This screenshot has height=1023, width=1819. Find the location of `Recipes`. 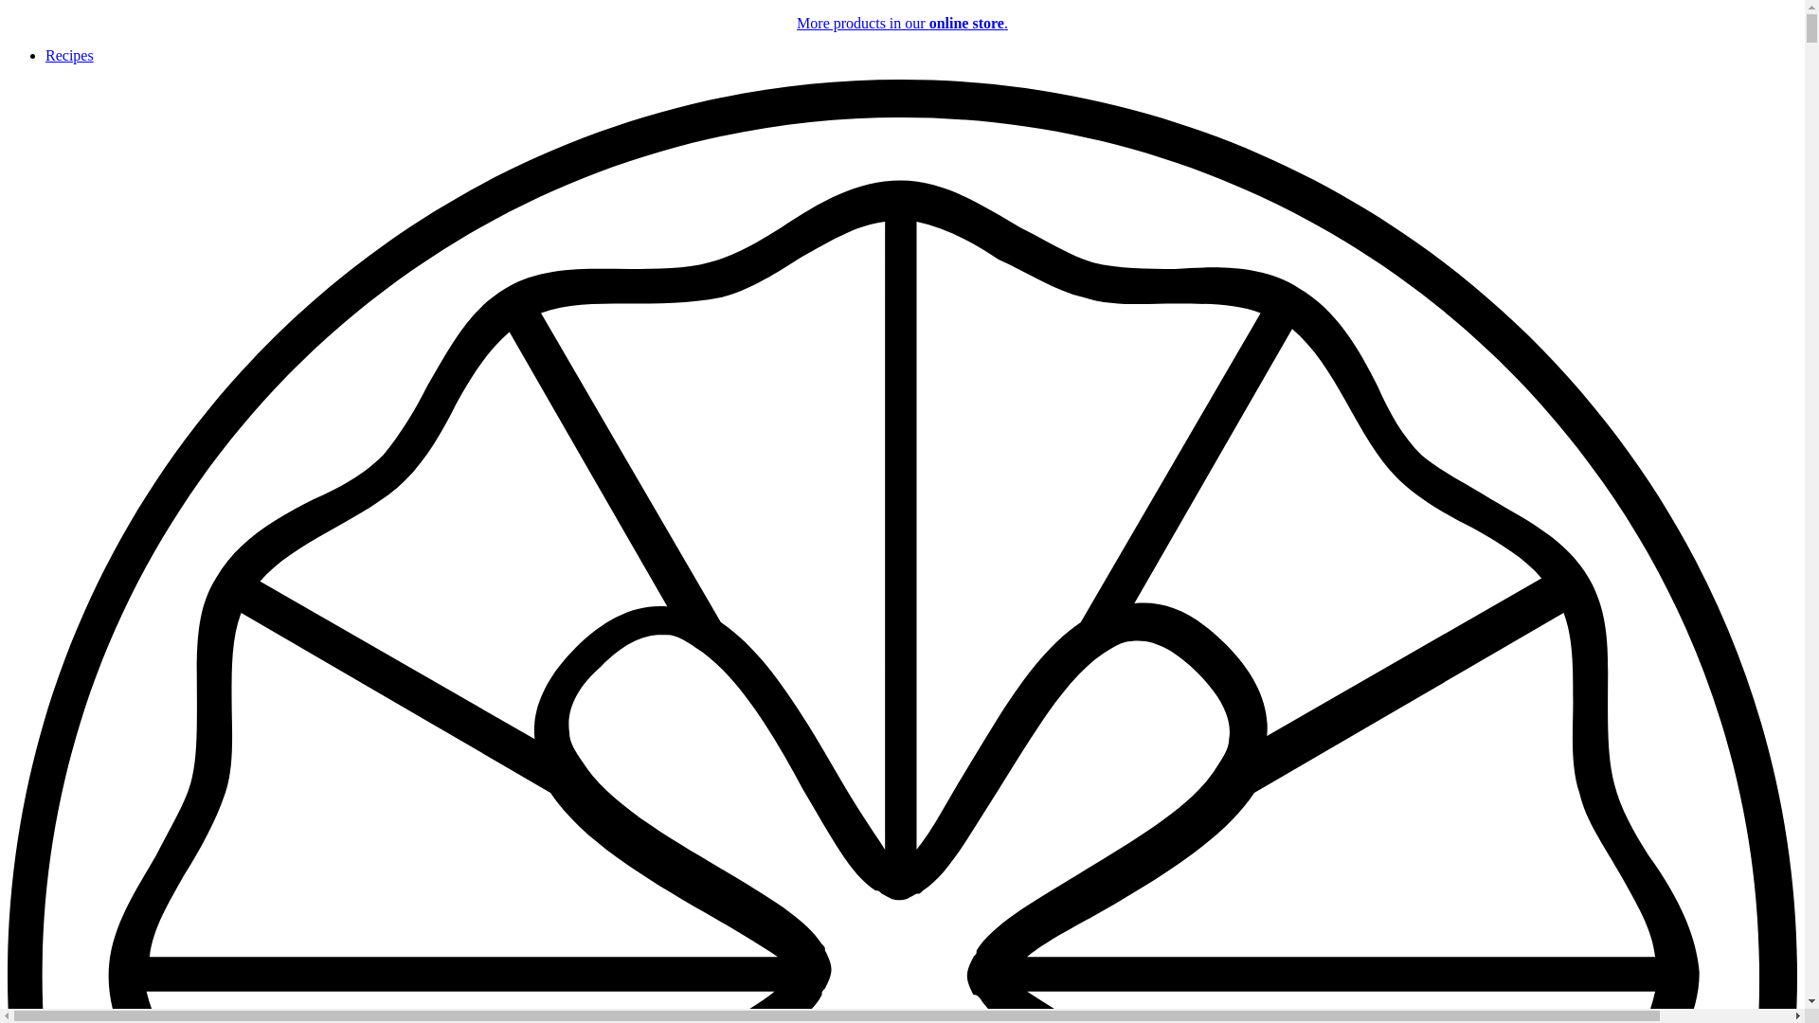

Recipes is located at coordinates (70, 55).